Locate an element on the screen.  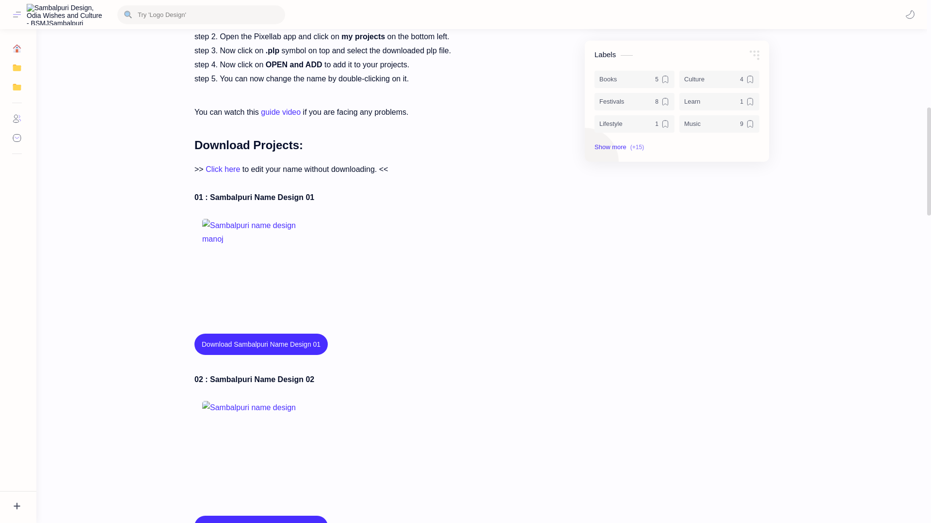
Sambalpuri name design is located at coordinates (250, 449).